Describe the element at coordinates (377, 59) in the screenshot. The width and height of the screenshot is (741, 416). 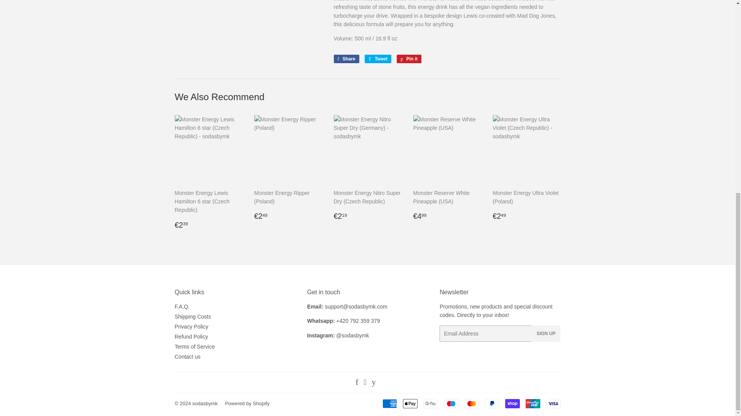
I see `Tweet on Twitter` at that location.